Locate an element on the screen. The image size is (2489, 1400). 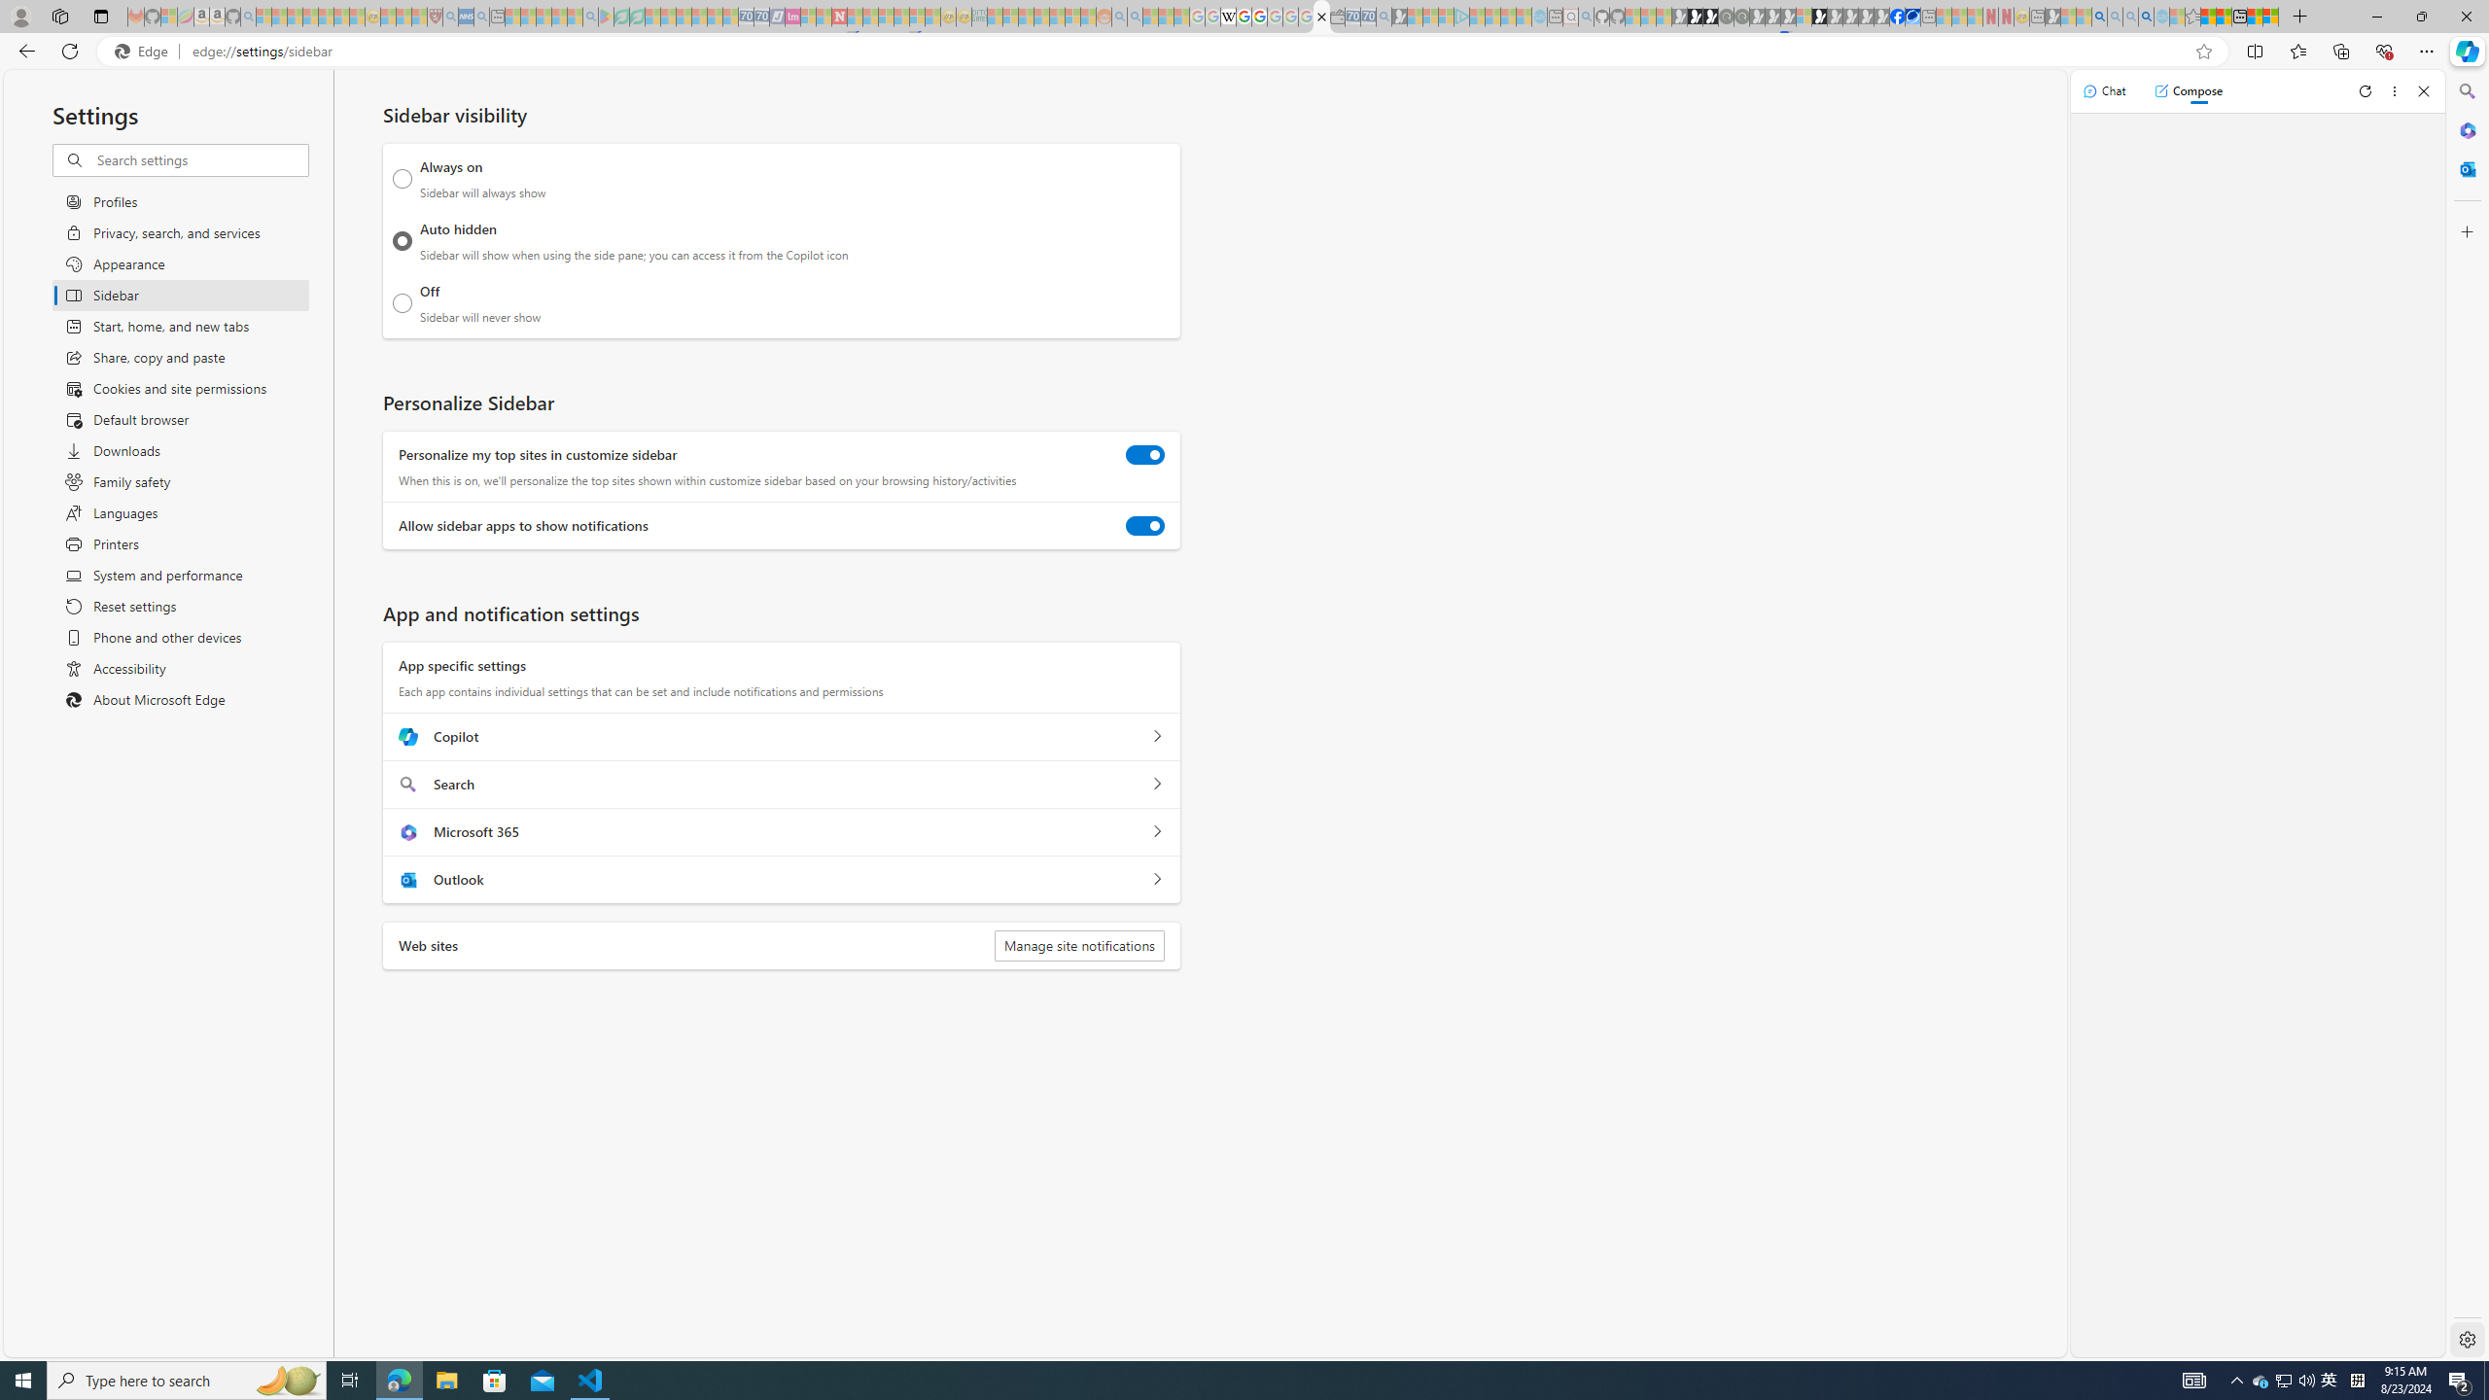
Kinda Frugal - MSN - Sleeping is located at coordinates (1056, 17).